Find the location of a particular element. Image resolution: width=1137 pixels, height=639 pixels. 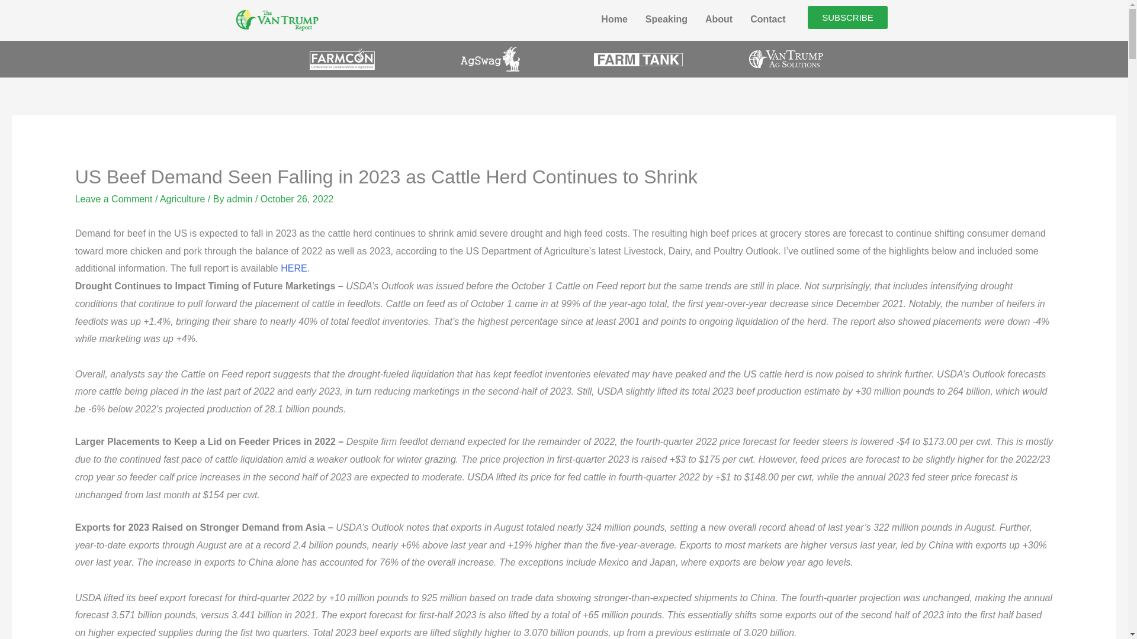

Speaking is located at coordinates (666, 19).